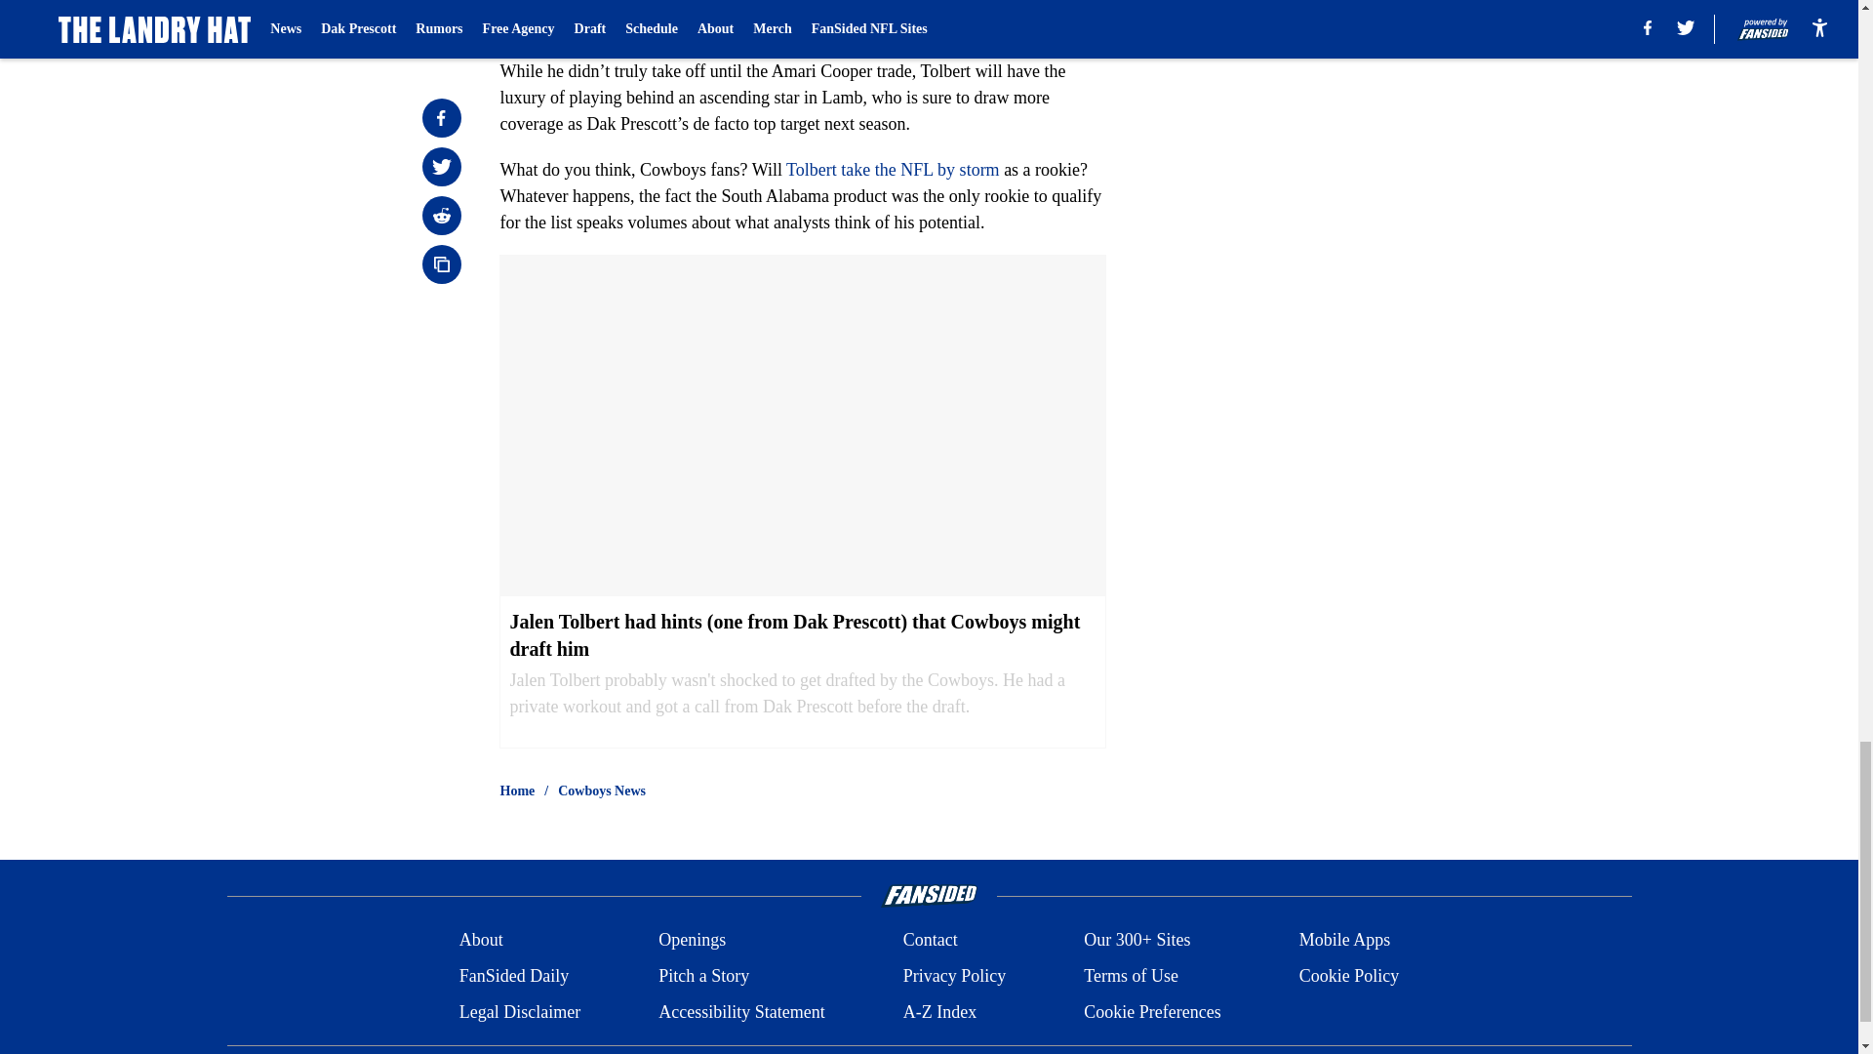  Describe the element at coordinates (481, 941) in the screenshot. I see `About` at that location.